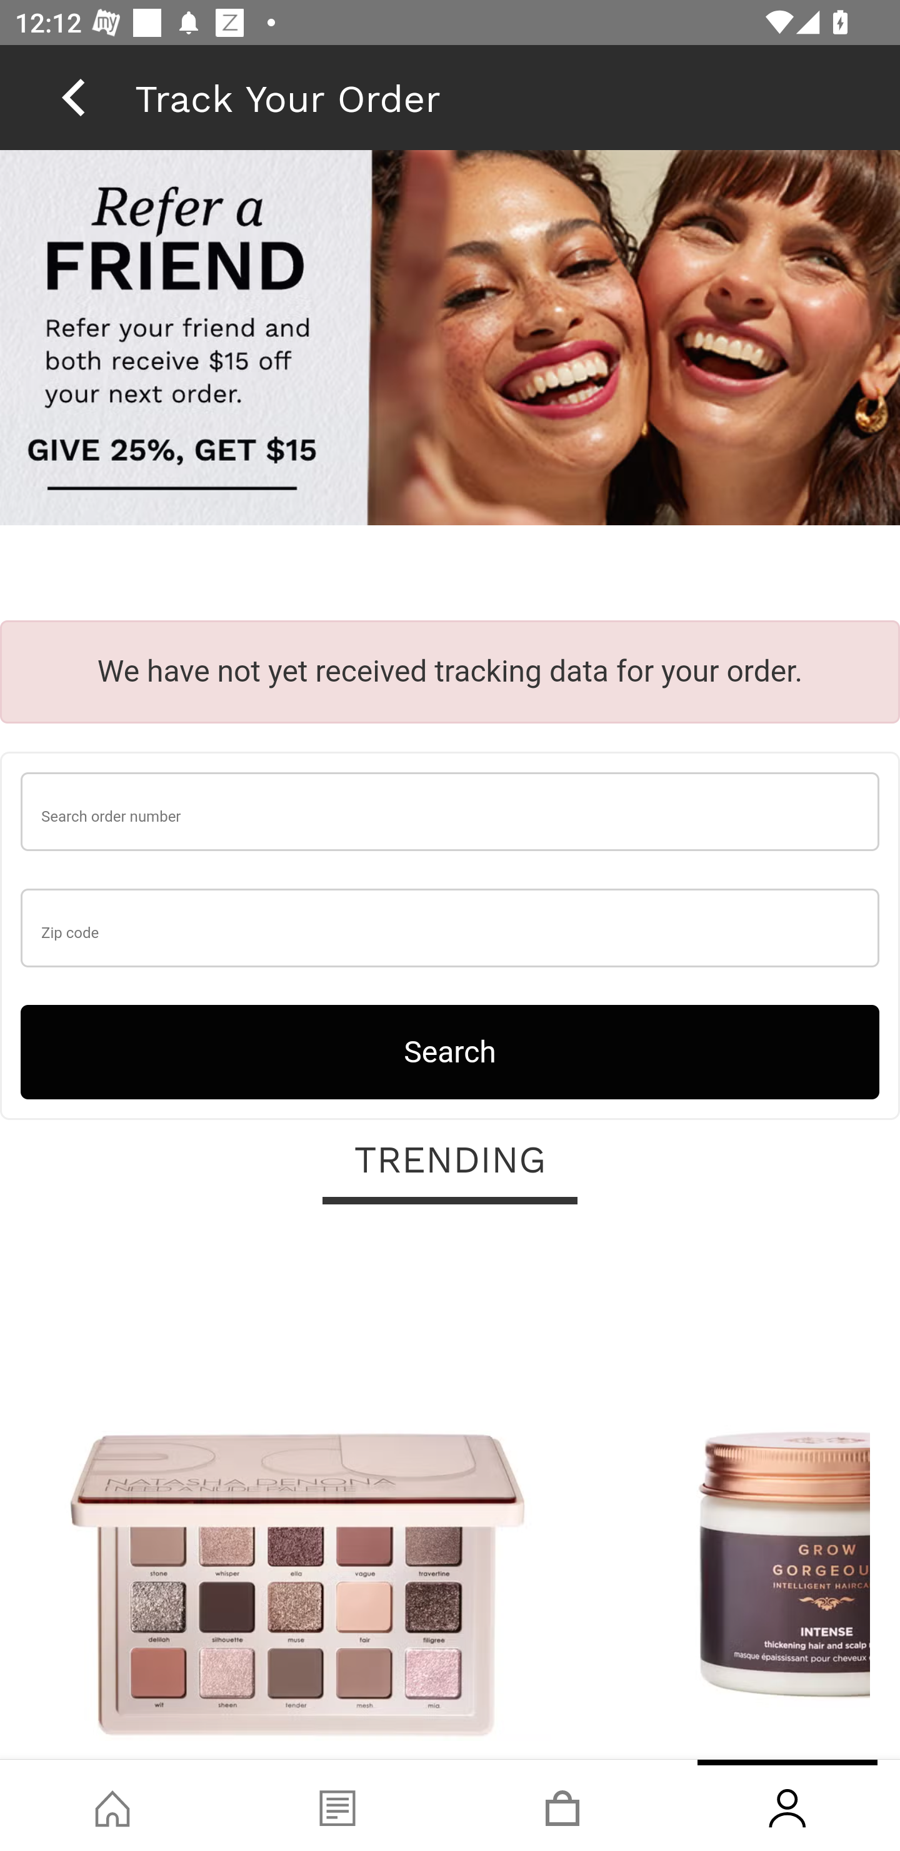 The height and width of the screenshot is (1851, 900). What do you see at coordinates (450, 1051) in the screenshot?
I see `Search` at bounding box center [450, 1051].